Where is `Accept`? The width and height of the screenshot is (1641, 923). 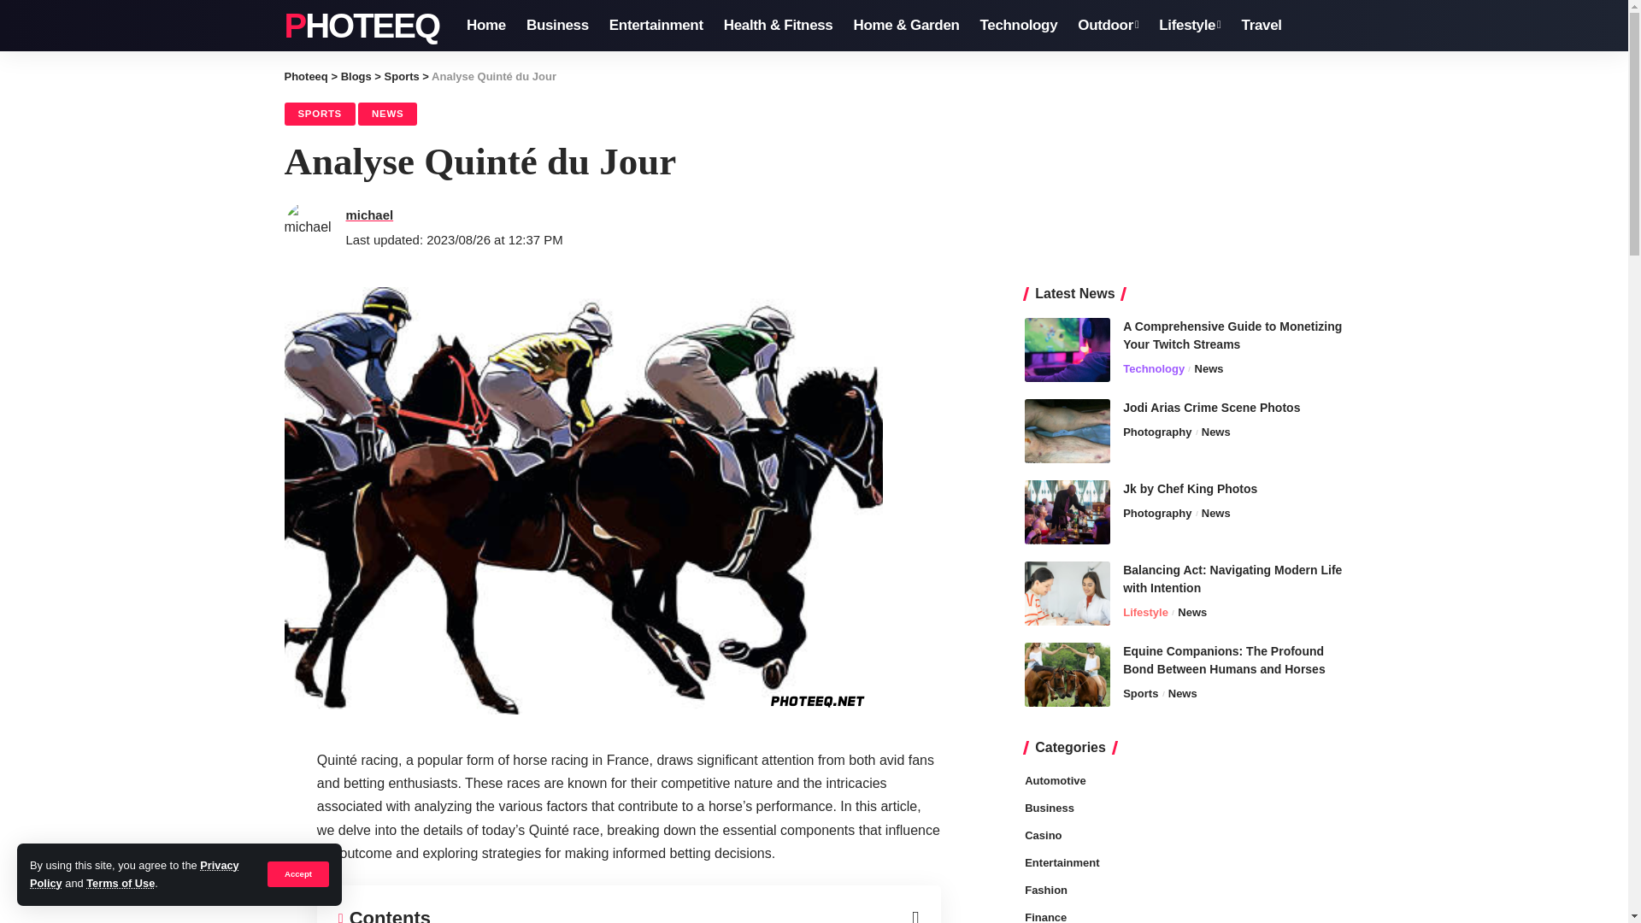
Accept is located at coordinates (297, 873).